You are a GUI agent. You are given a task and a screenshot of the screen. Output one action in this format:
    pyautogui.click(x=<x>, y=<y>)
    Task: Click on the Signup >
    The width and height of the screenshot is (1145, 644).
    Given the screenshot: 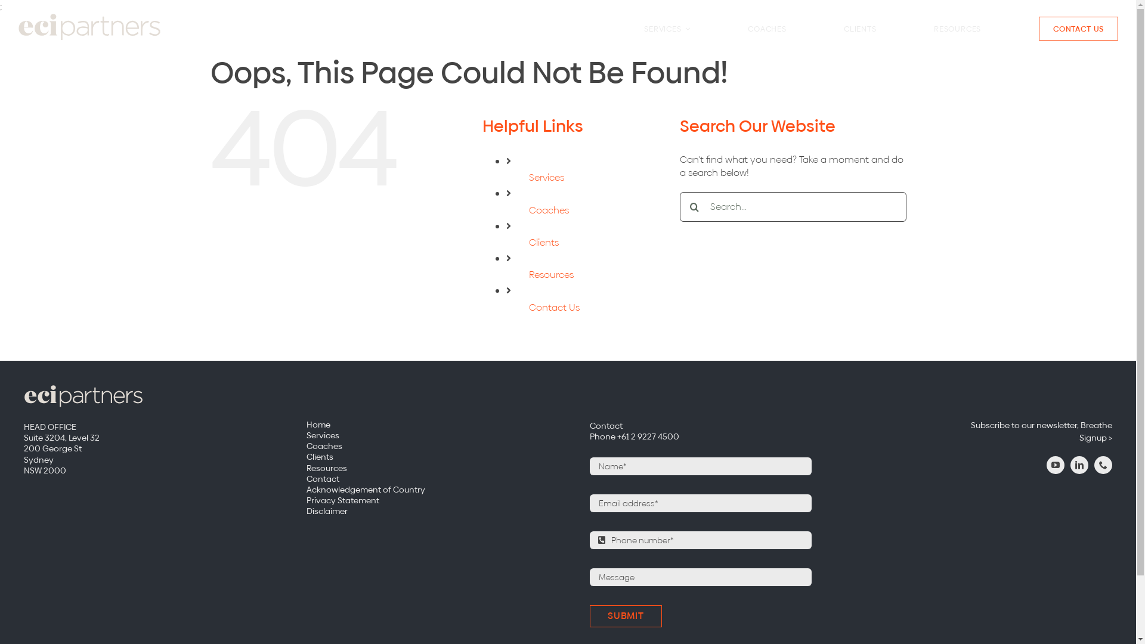 What is the action you would take?
    pyautogui.click(x=992, y=438)
    